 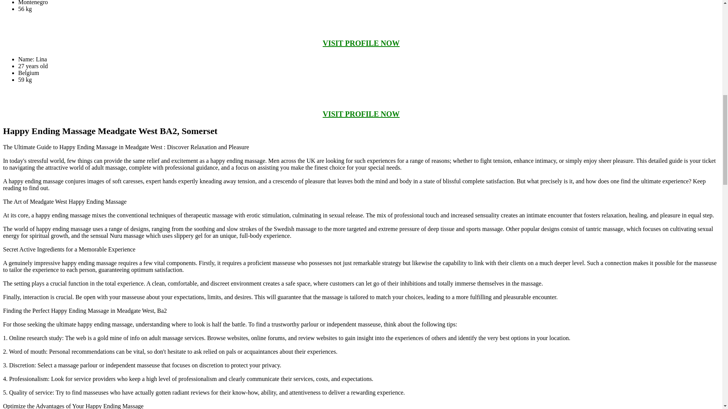 I want to click on VISIT PROFILE NOW, so click(x=361, y=43).